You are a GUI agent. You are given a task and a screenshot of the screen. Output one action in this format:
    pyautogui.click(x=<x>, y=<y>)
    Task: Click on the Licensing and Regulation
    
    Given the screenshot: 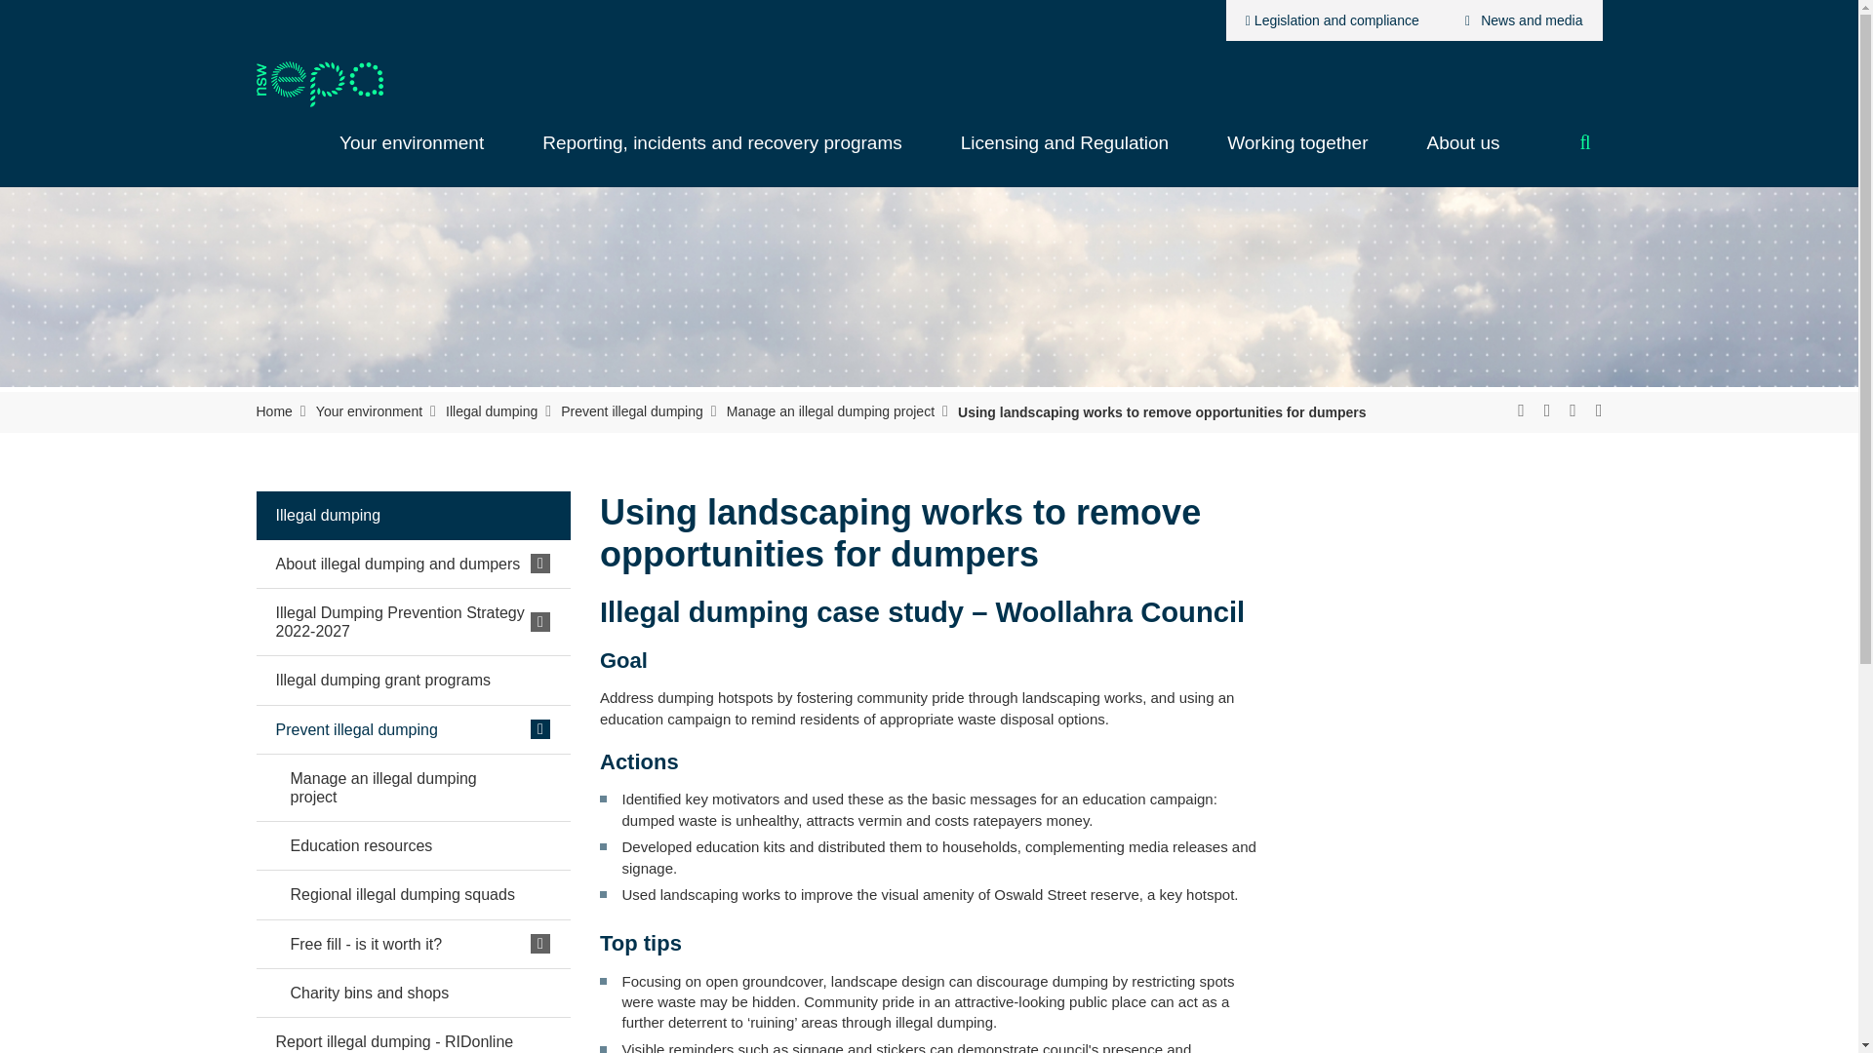 What is the action you would take?
    pyautogui.click(x=1064, y=153)
    